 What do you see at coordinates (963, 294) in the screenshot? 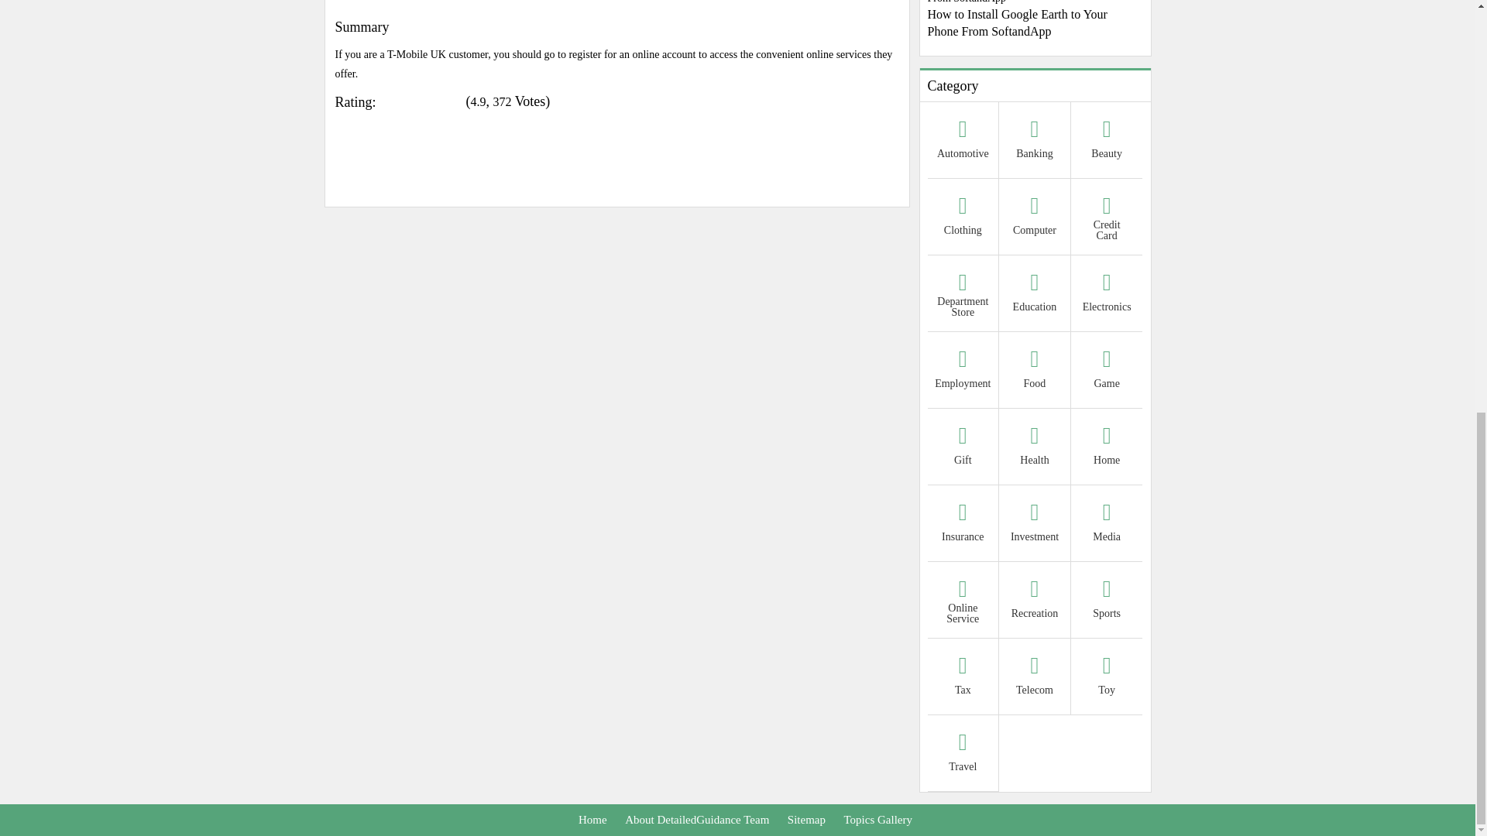
I see `Department Store` at bounding box center [963, 294].